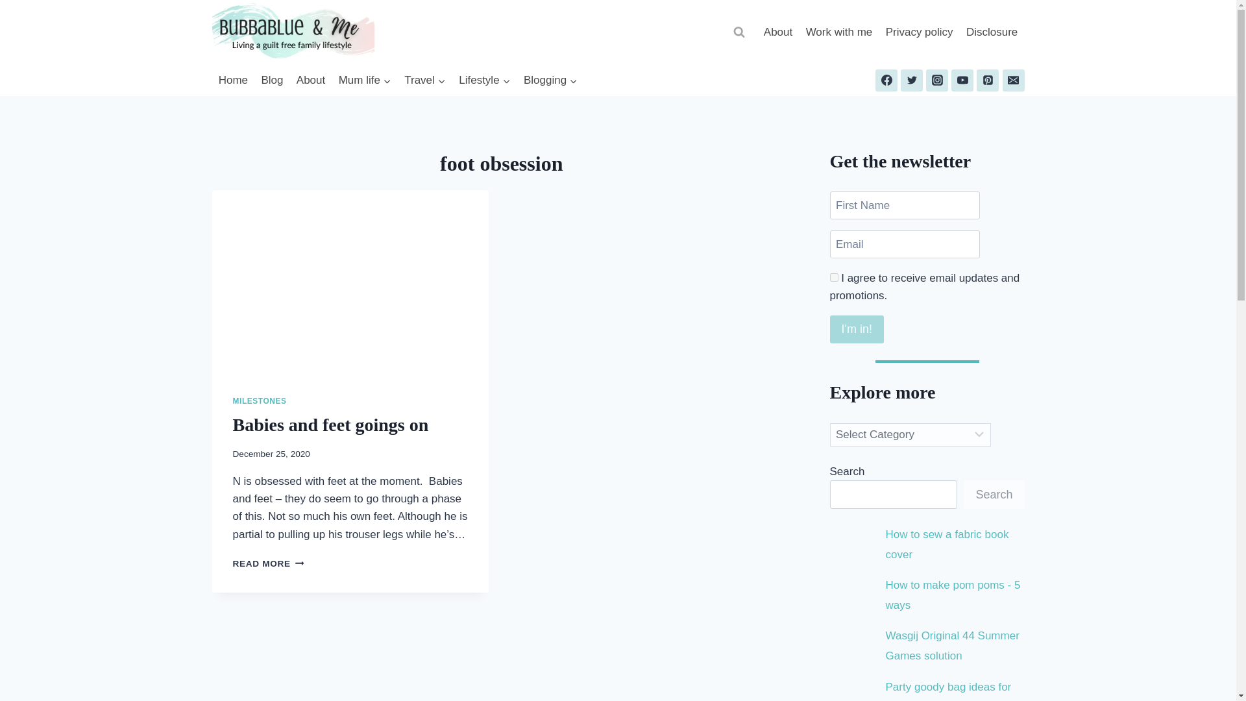 This screenshot has width=1246, height=701. I want to click on How to sew a fabric book cover, so click(947, 545).